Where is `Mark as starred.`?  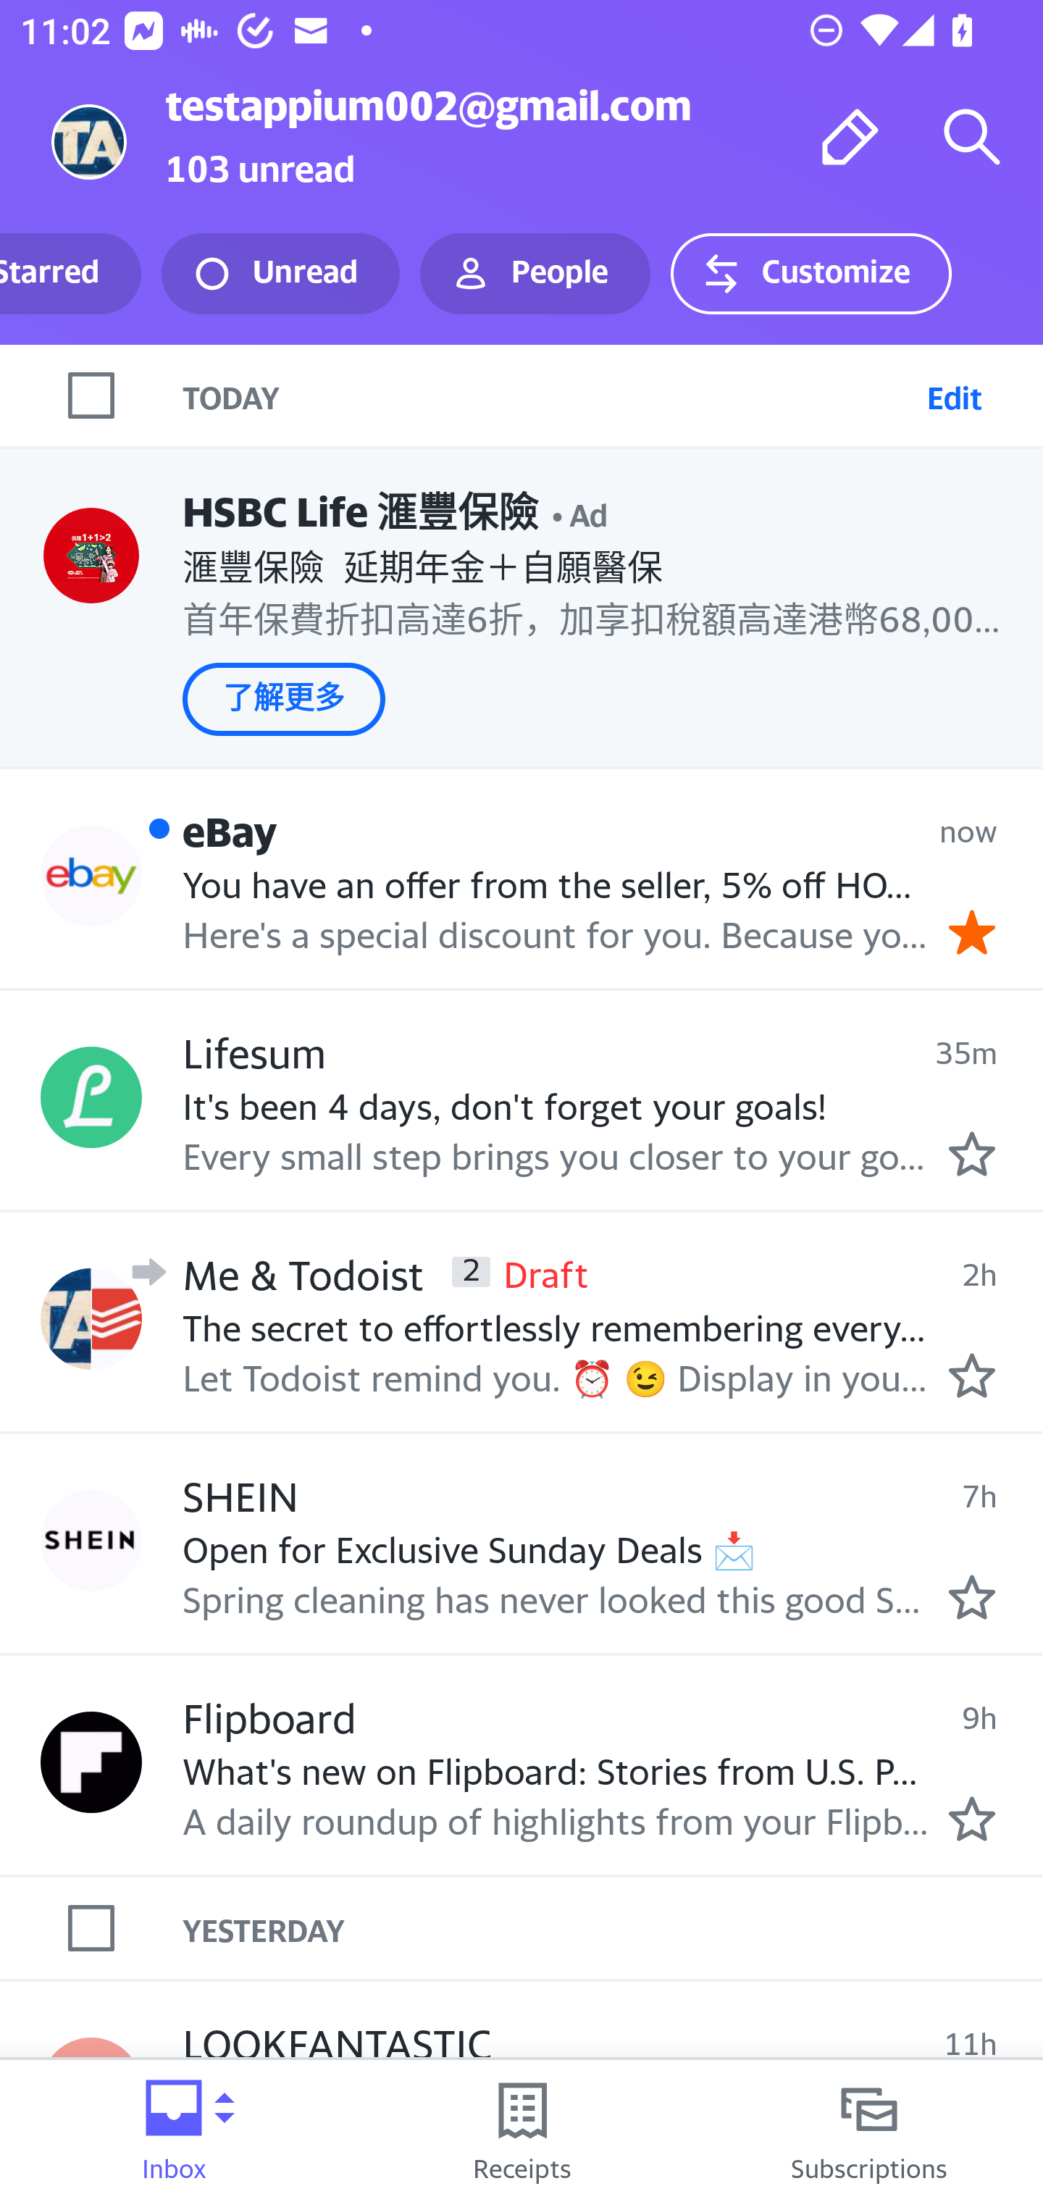
Mark as starred. is located at coordinates (972, 1818).